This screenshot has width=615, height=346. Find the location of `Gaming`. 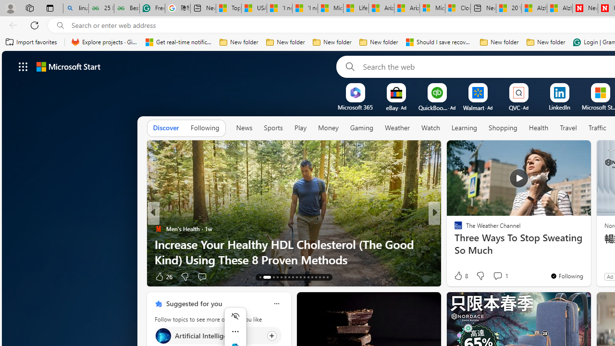

Gaming is located at coordinates (361, 128).